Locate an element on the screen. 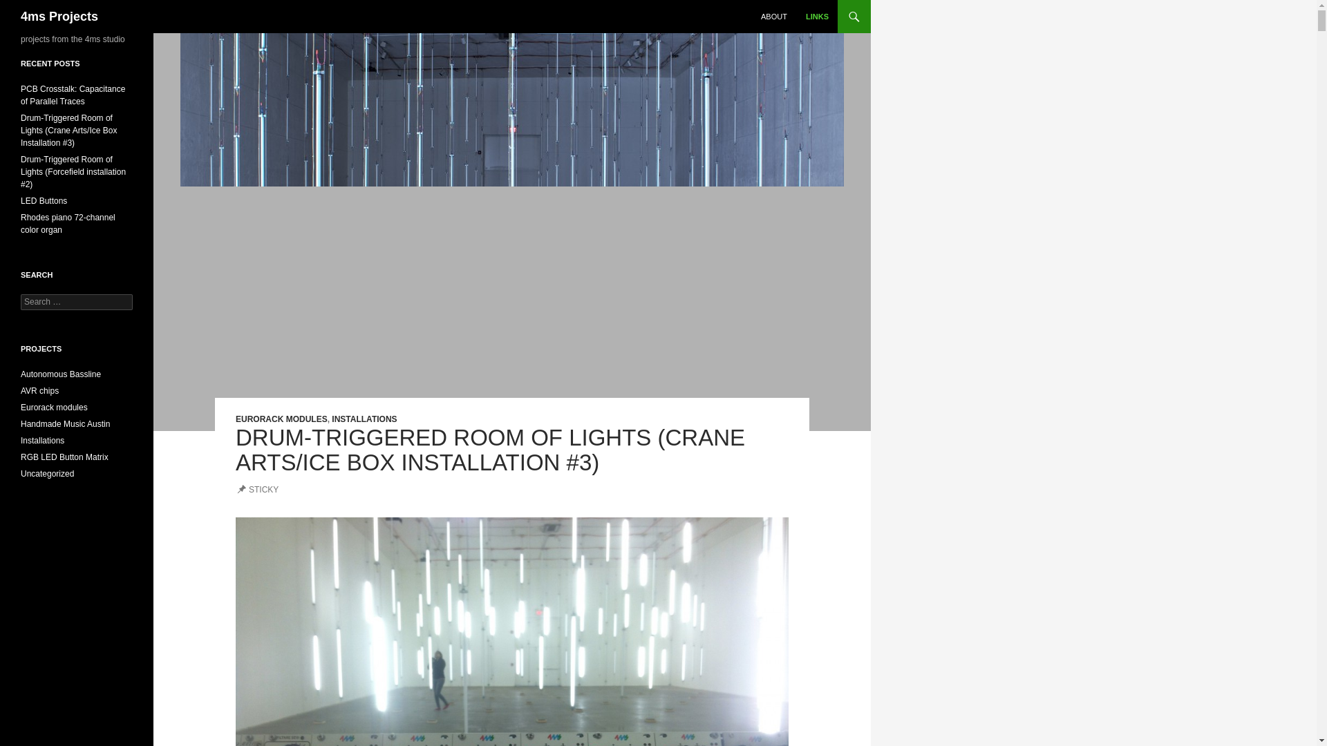 This screenshot has height=746, width=1327. 4ms Projects is located at coordinates (59, 17).